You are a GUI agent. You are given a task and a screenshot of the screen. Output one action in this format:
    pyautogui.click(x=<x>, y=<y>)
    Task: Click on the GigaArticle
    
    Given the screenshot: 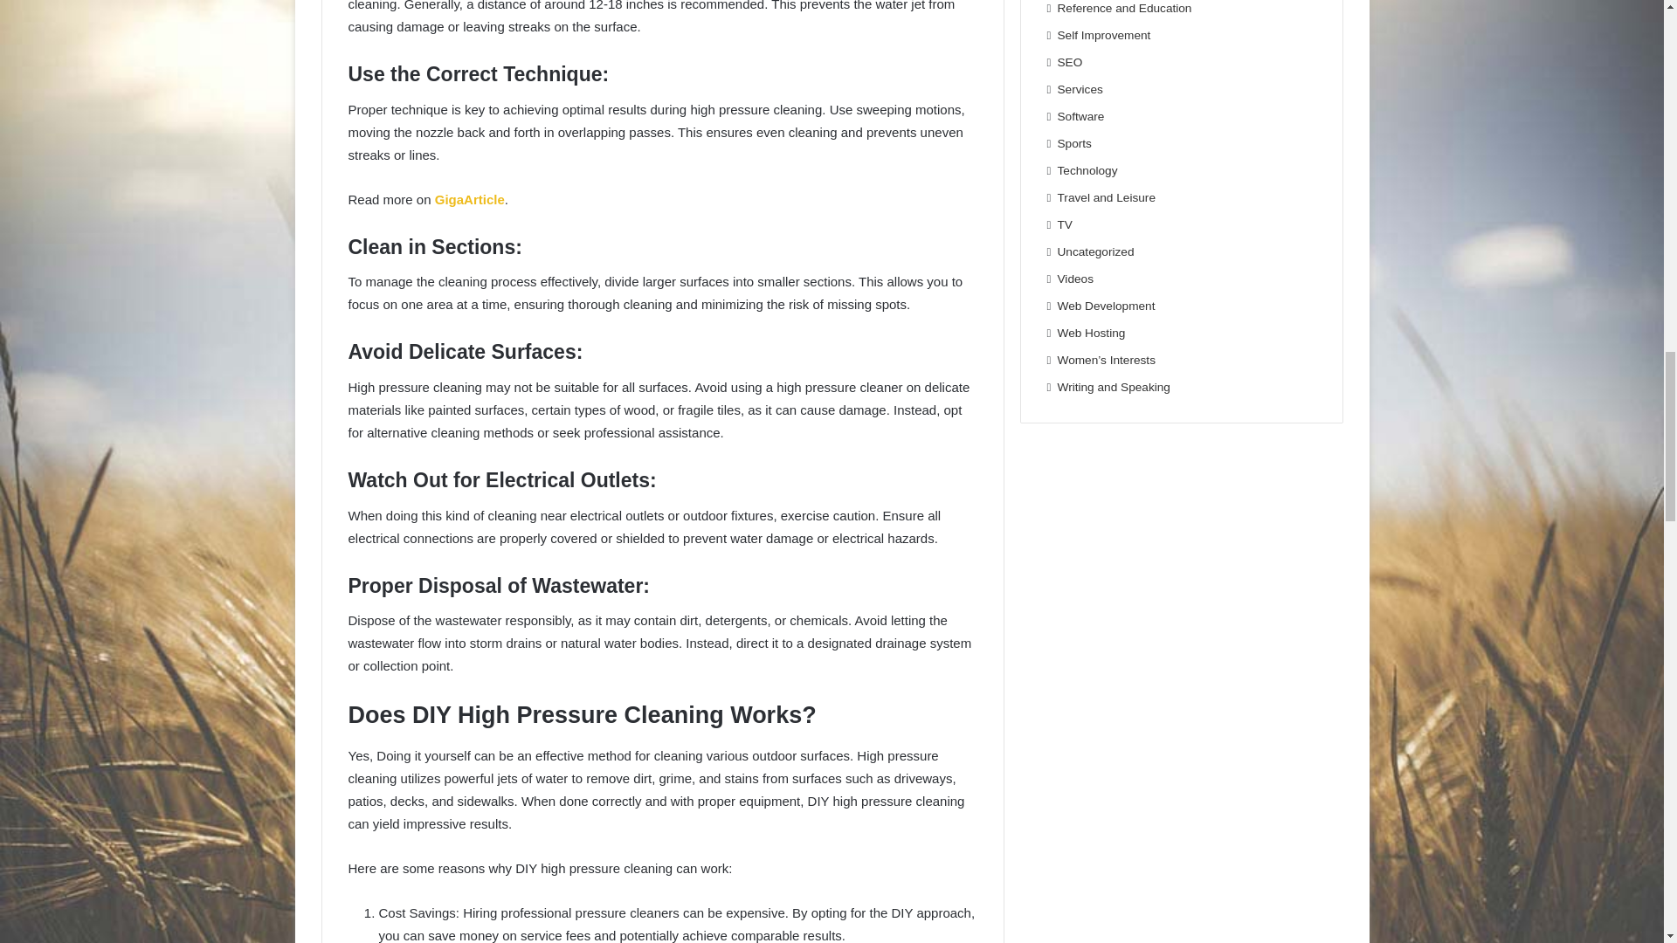 What is the action you would take?
    pyautogui.click(x=469, y=199)
    